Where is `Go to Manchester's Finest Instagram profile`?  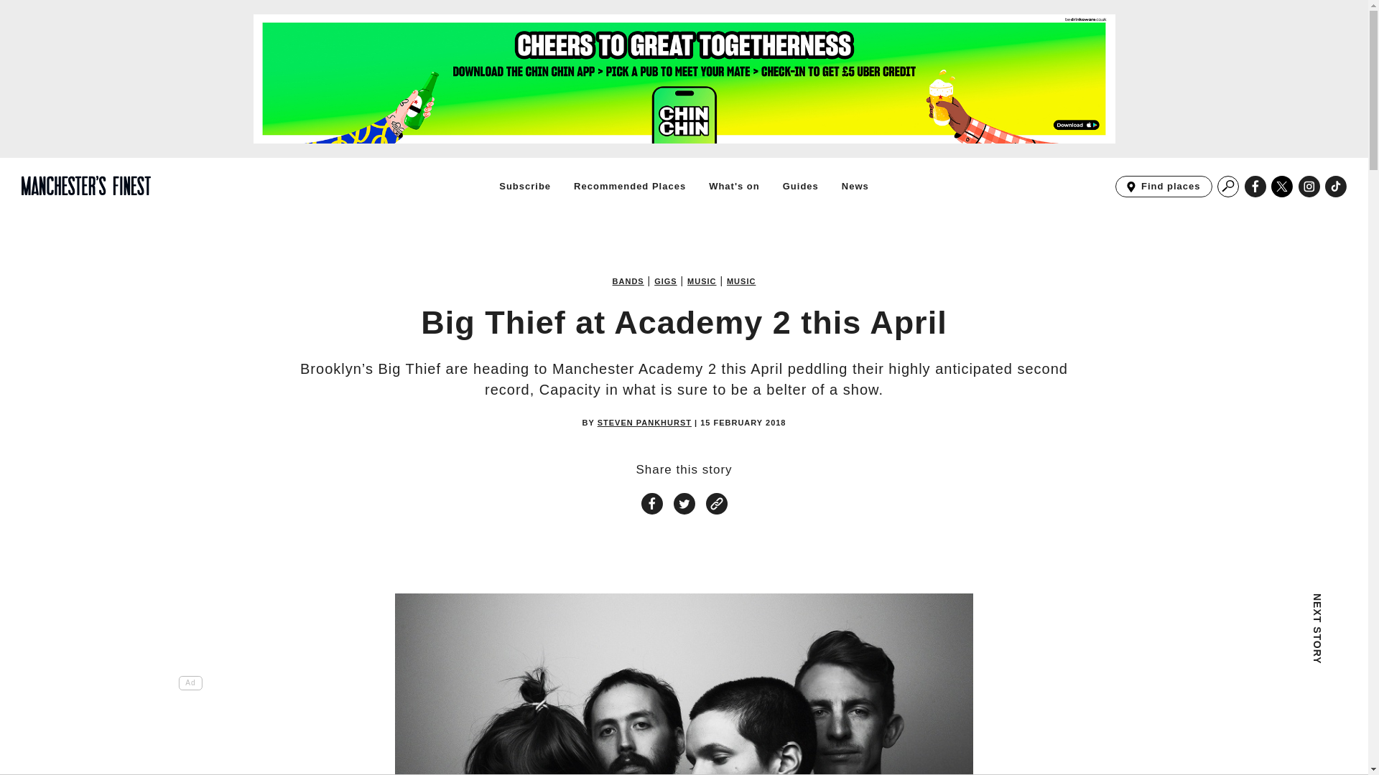 Go to Manchester's Finest Instagram profile is located at coordinates (1309, 187).